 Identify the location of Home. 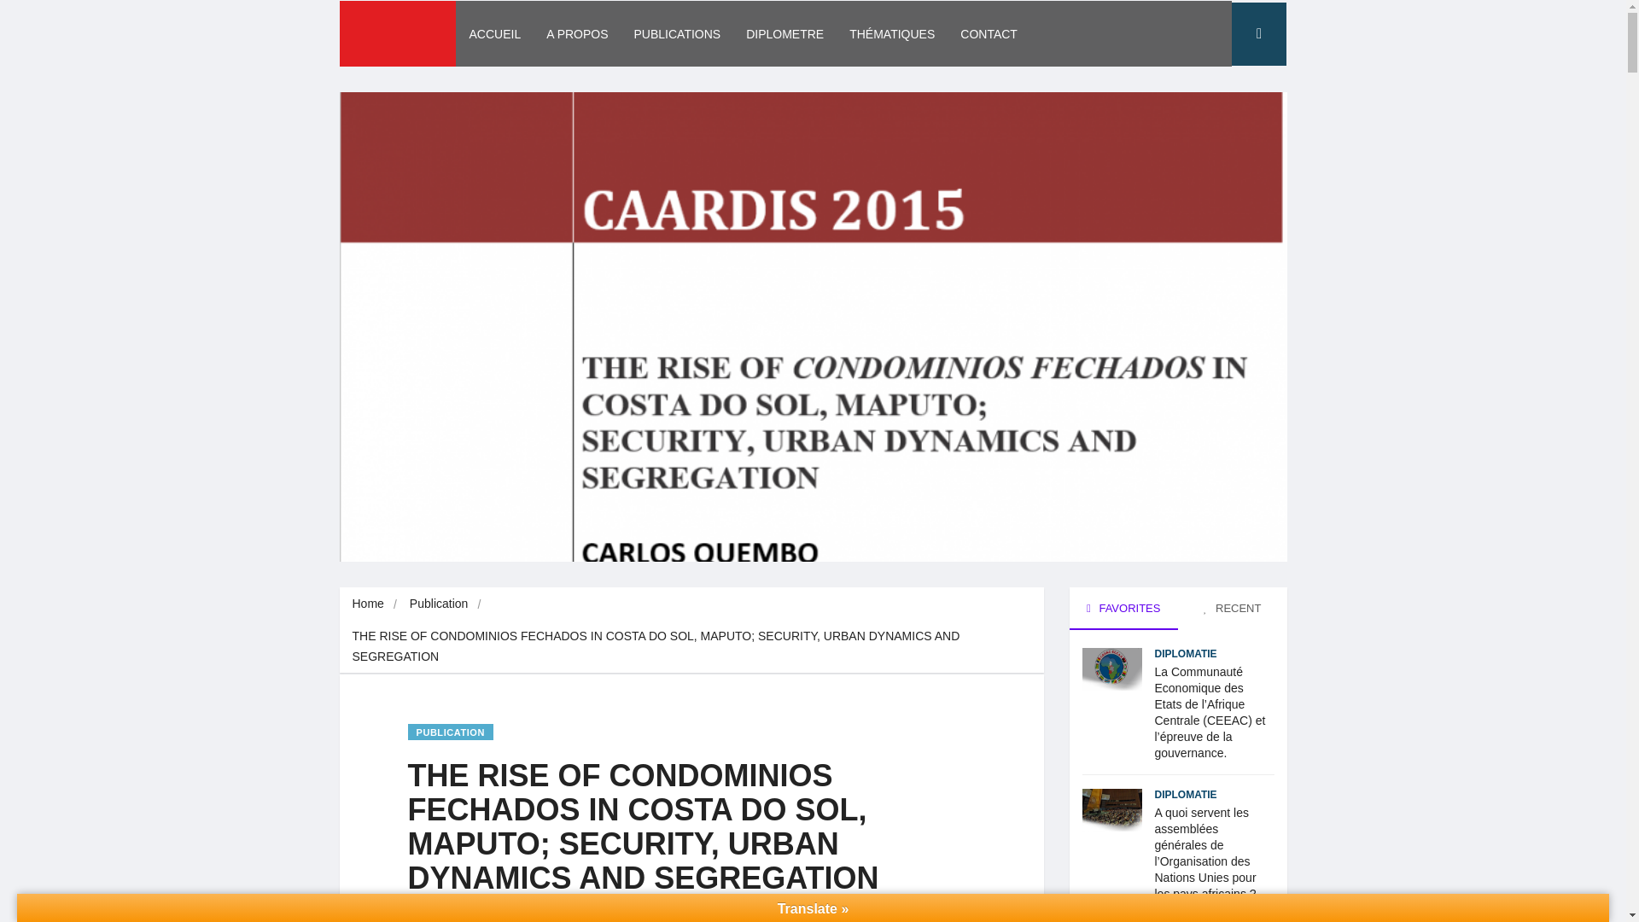
(367, 603).